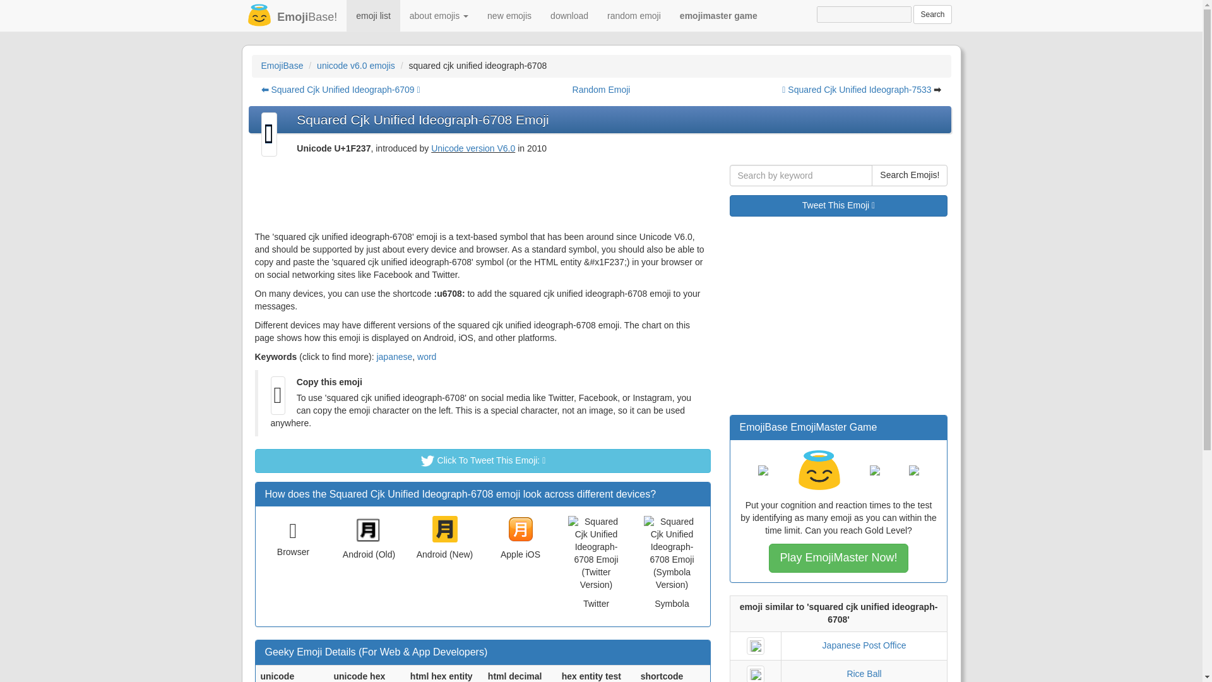 Image resolution: width=1212 pixels, height=682 pixels. Describe the element at coordinates (509, 15) in the screenshot. I see `new emojis` at that location.